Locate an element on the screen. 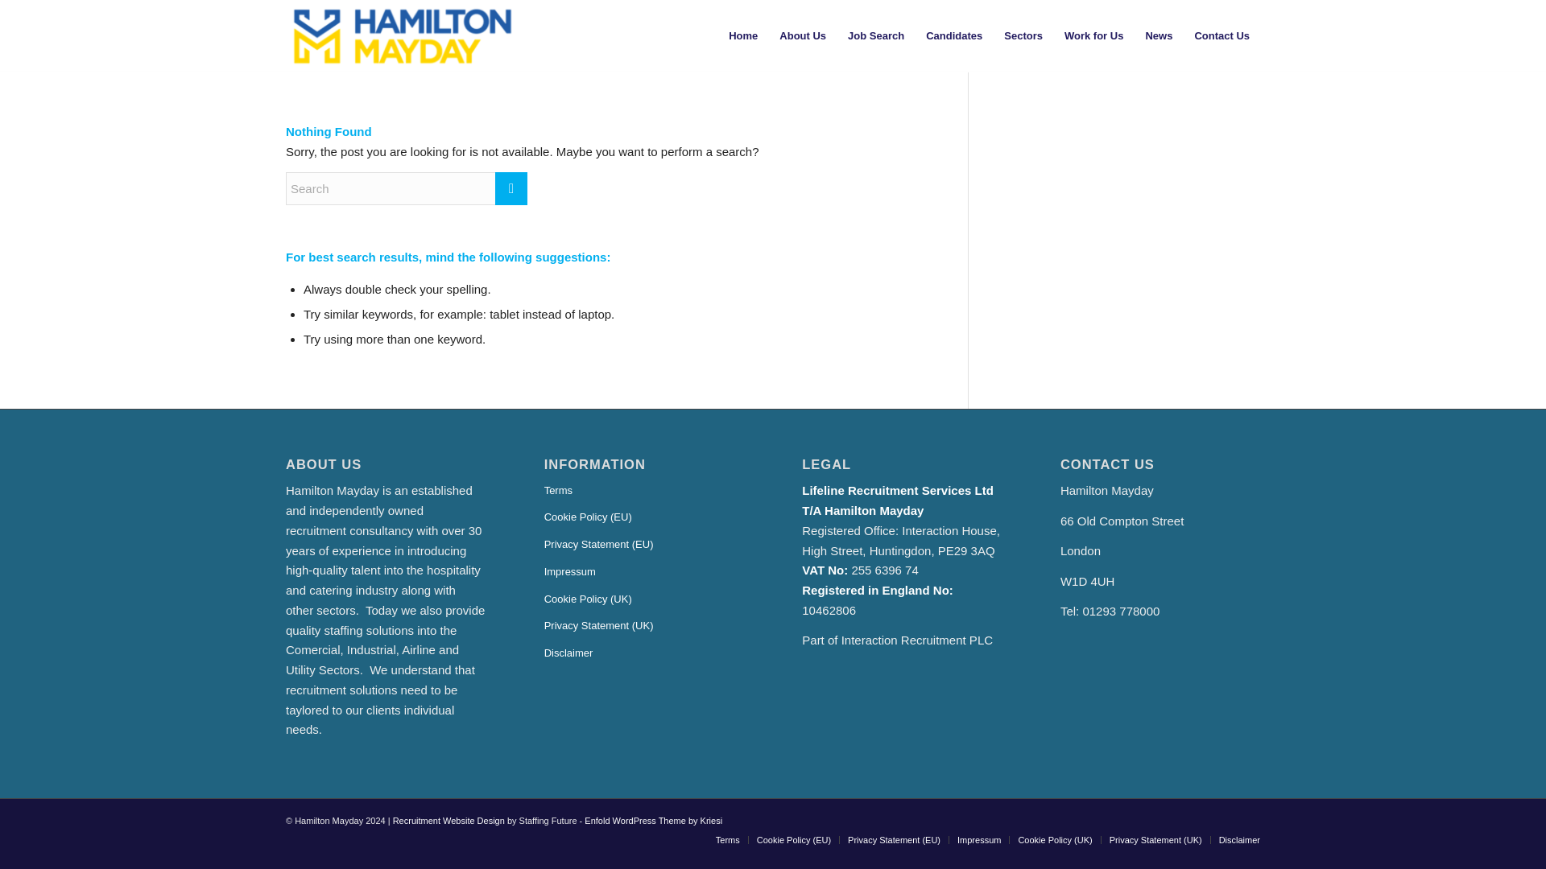 The height and width of the screenshot is (869, 1546). Terms is located at coordinates (643, 491).